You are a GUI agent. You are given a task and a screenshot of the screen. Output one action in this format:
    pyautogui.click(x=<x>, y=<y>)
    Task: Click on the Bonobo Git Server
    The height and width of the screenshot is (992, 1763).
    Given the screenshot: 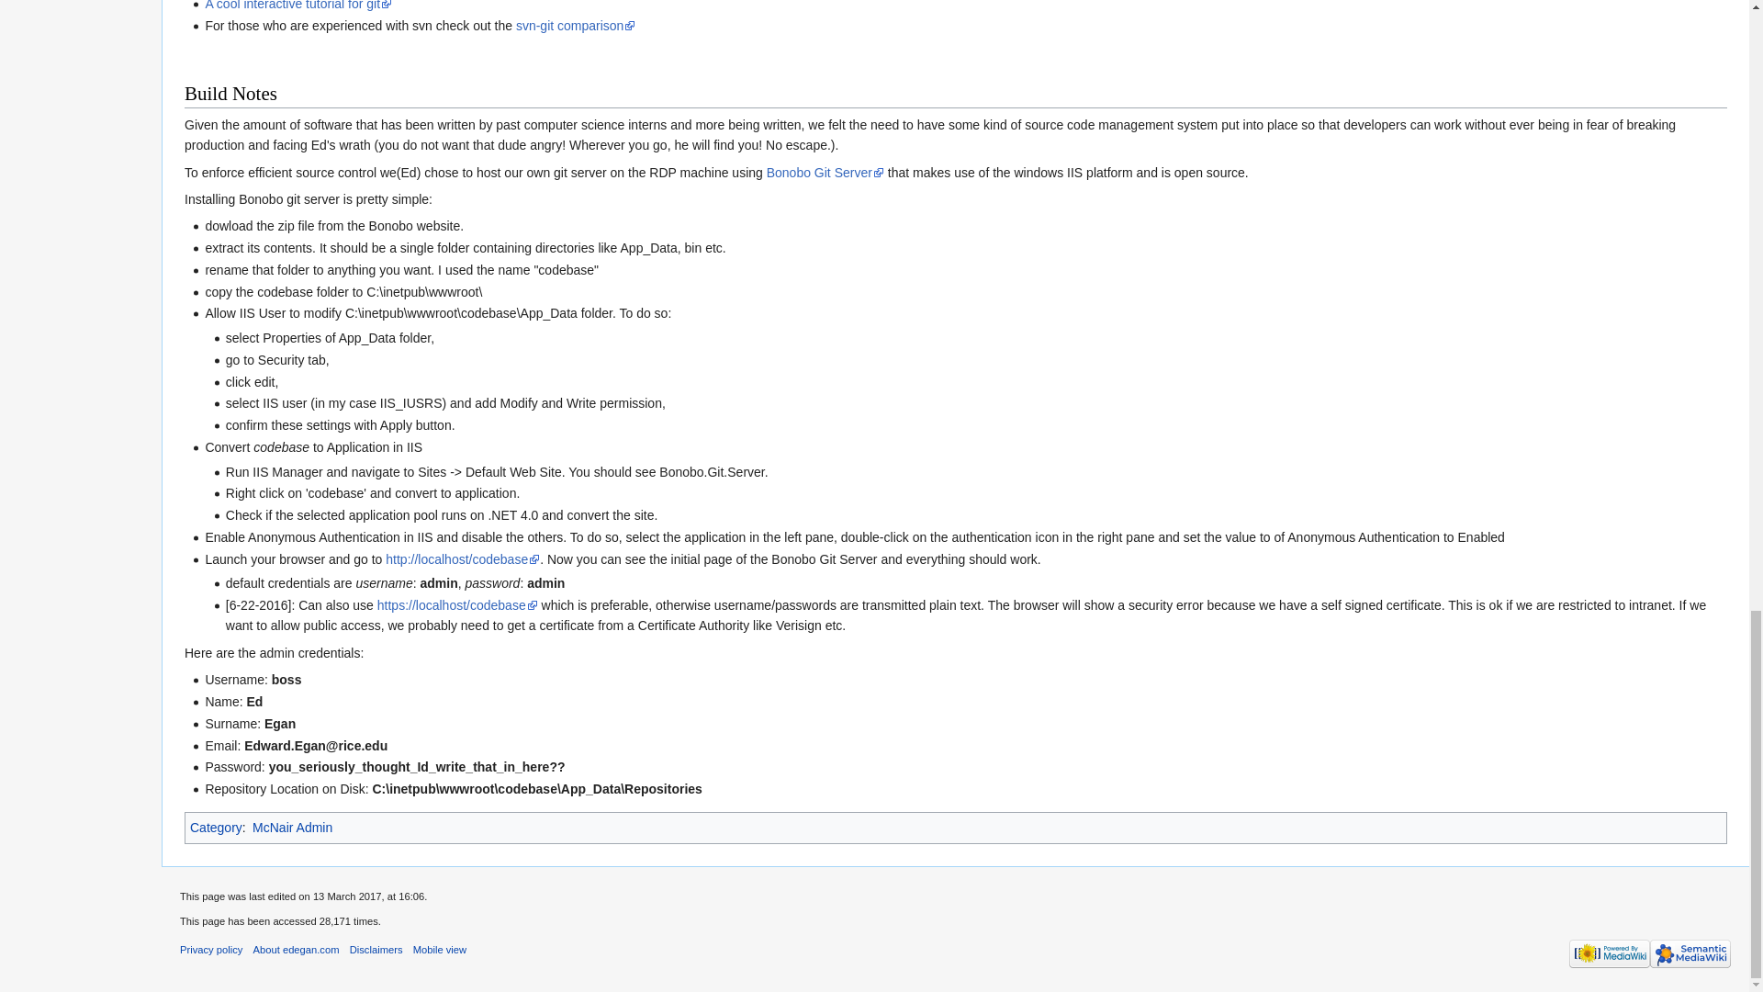 What is the action you would take?
    pyautogui.click(x=825, y=173)
    